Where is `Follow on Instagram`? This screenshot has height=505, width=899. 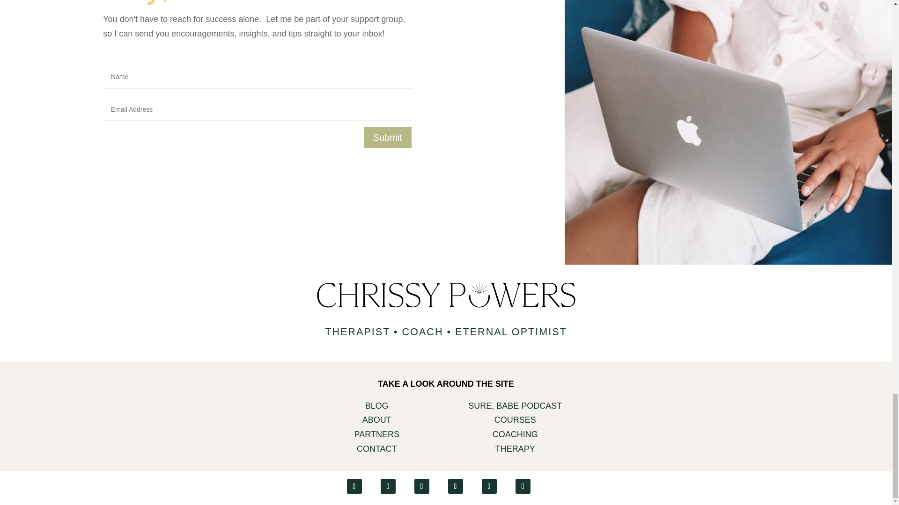
Follow on Instagram is located at coordinates (354, 486).